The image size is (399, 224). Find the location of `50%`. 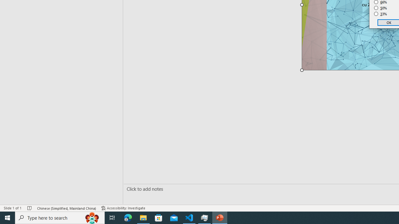

50% is located at coordinates (381, 8).